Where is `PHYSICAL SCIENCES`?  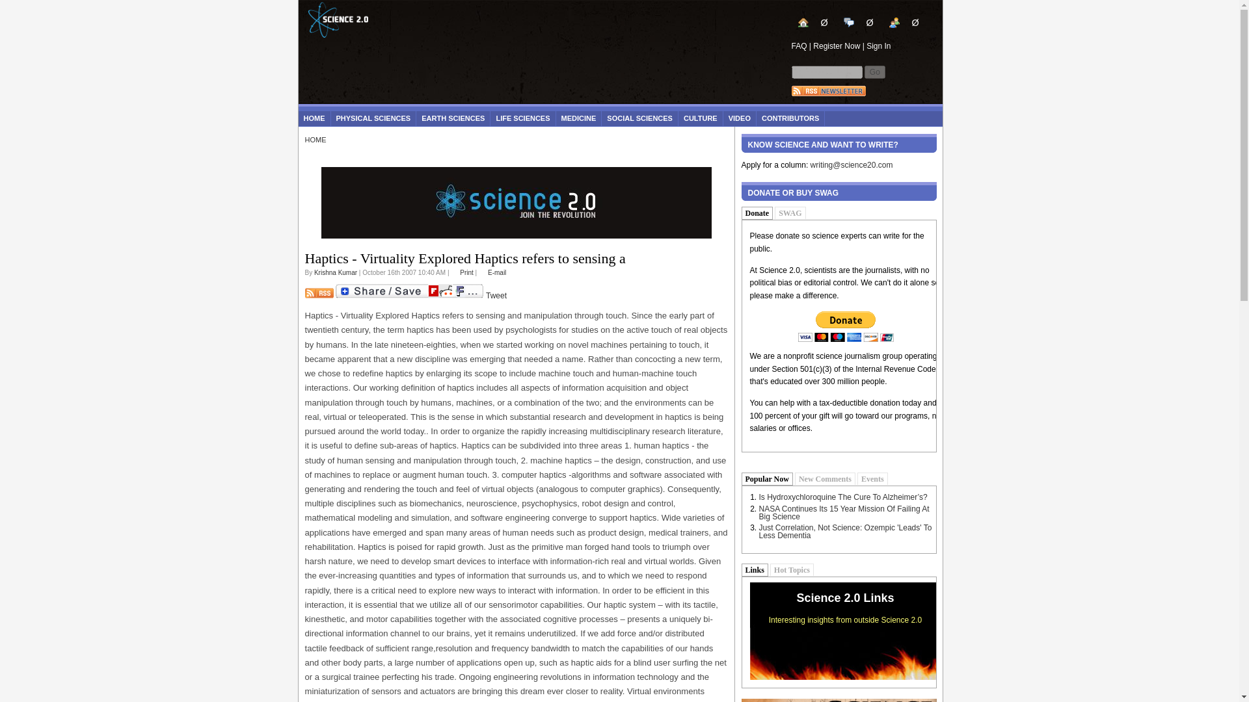 PHYSICAL SCIENCES is located at coordinates (373, 118).